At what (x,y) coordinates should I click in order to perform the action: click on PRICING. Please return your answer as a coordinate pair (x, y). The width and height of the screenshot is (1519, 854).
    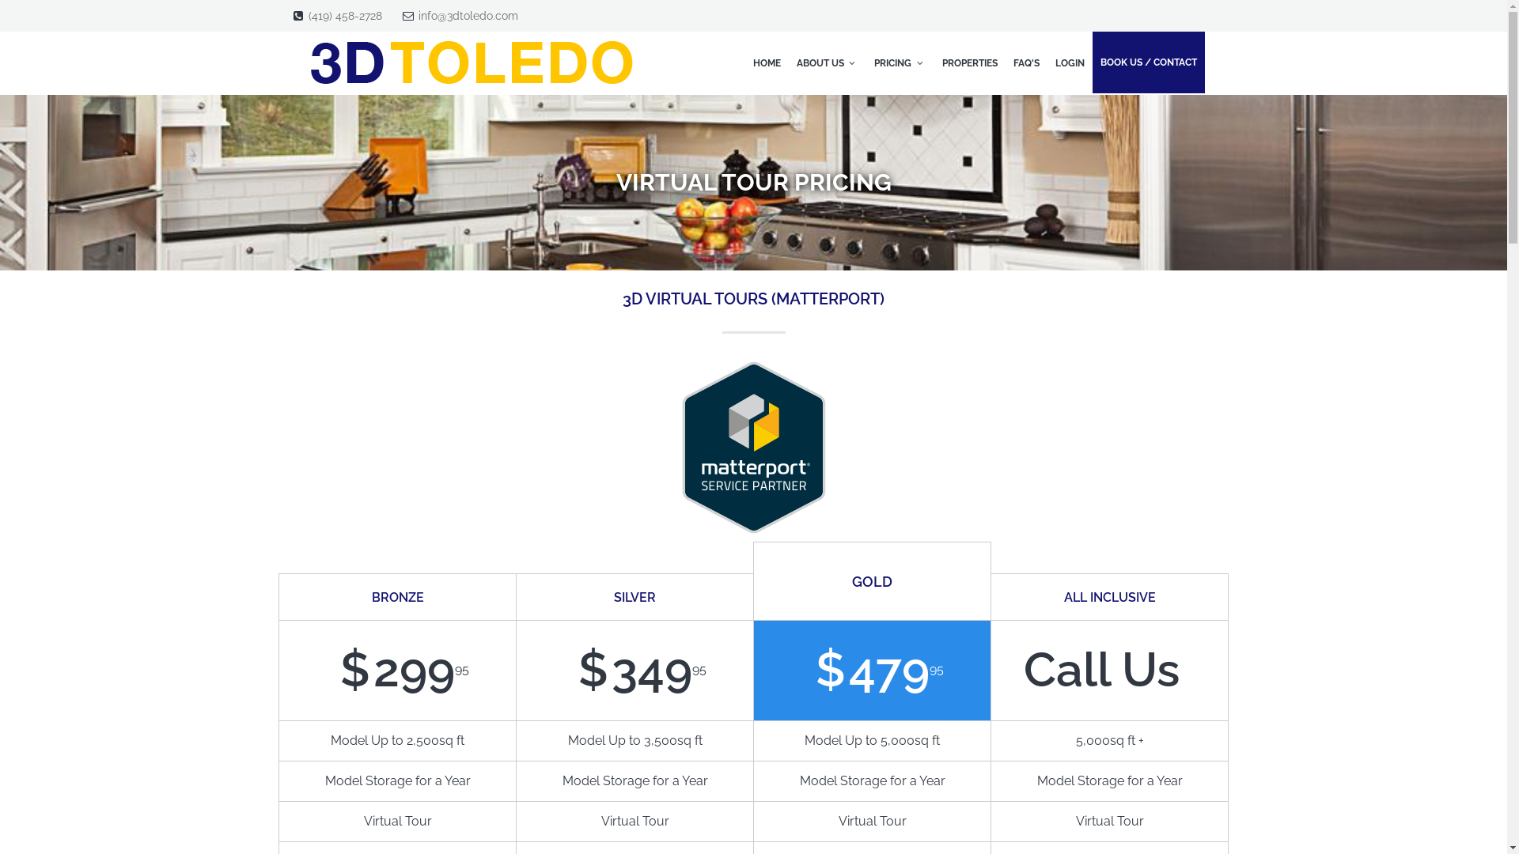
    Looking at the image, I should click on (900, 63).